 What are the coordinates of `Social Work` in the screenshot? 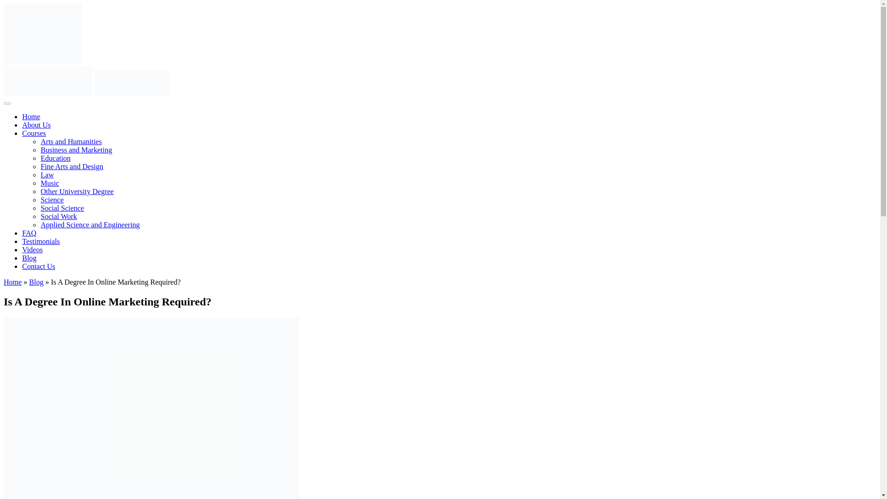 It's located at (59, 216).